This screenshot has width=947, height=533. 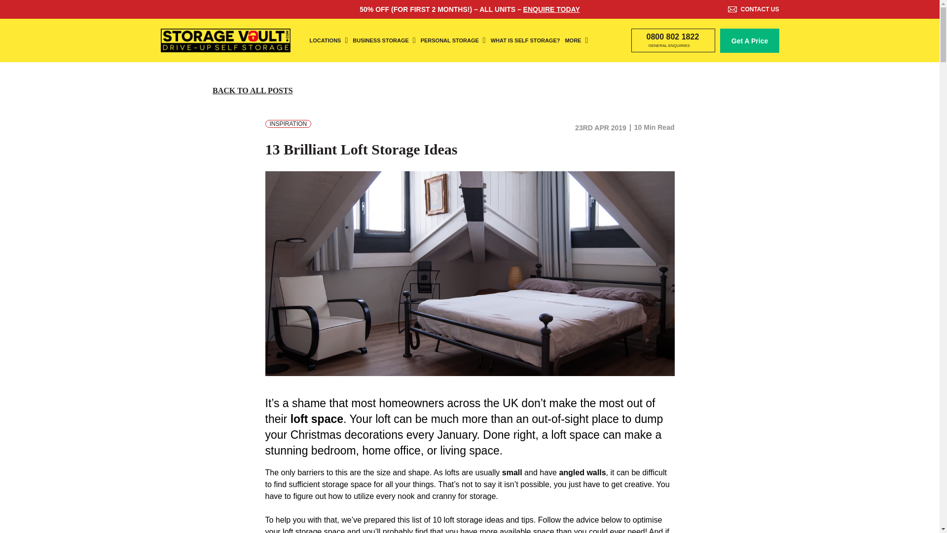 I want to click on WHAT IS SELF STORAGE?, so click(x=525, y=40).